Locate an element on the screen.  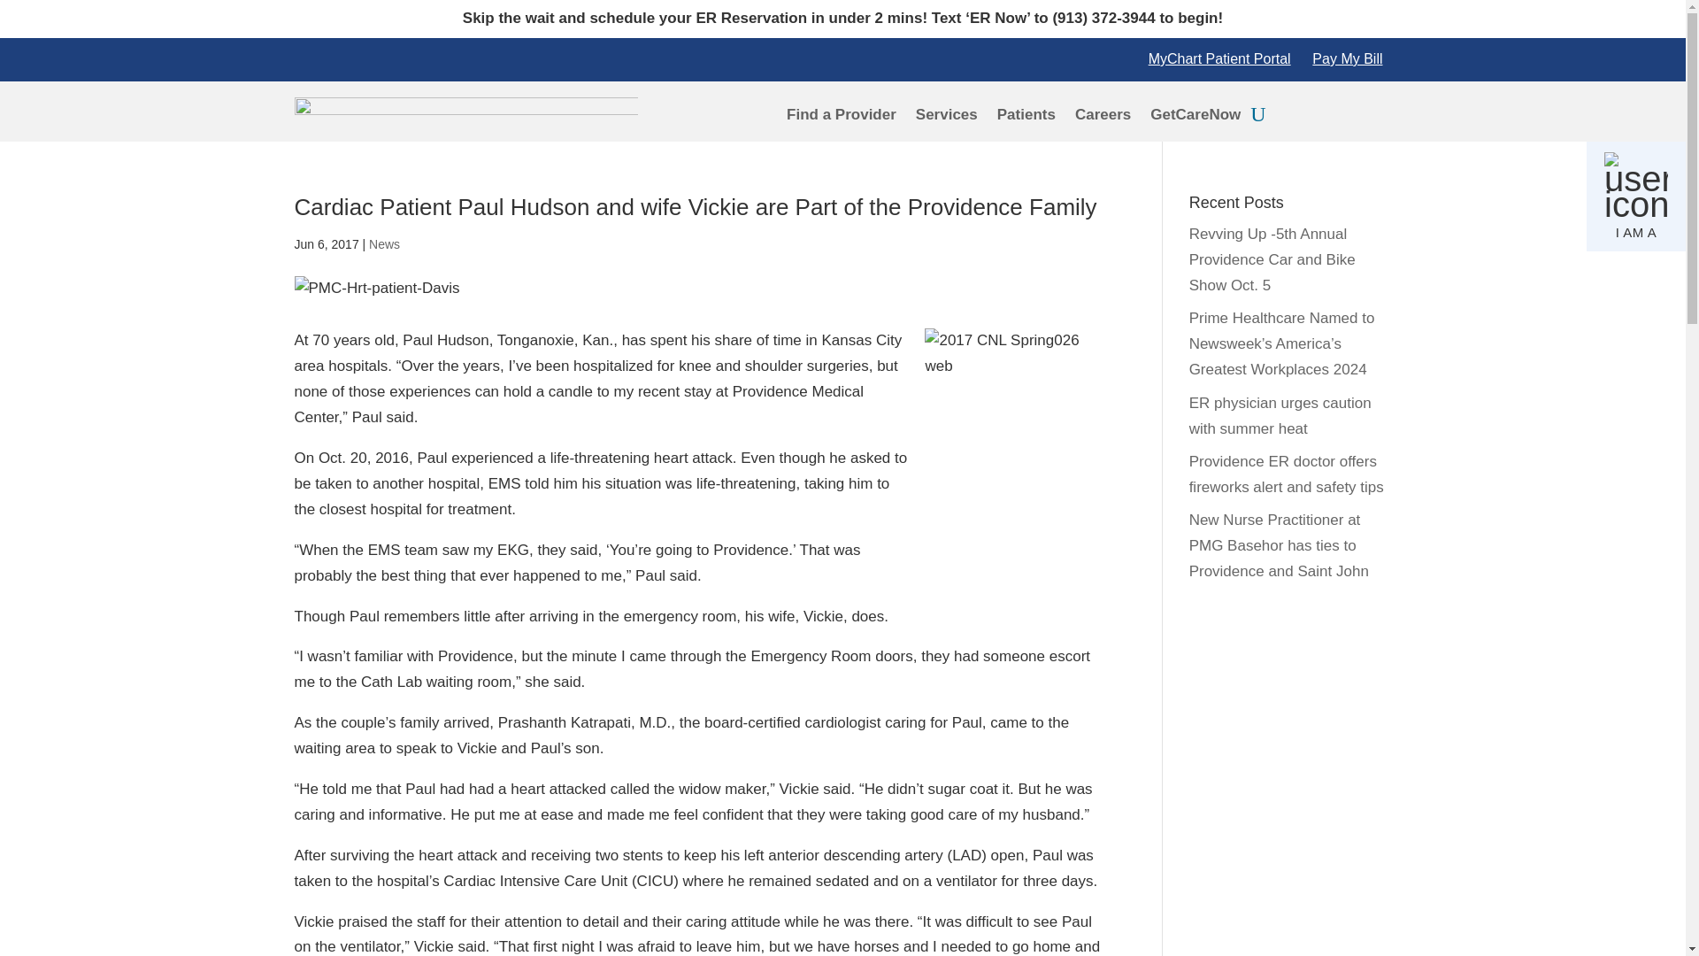
News is located at coordinates (384, 244).